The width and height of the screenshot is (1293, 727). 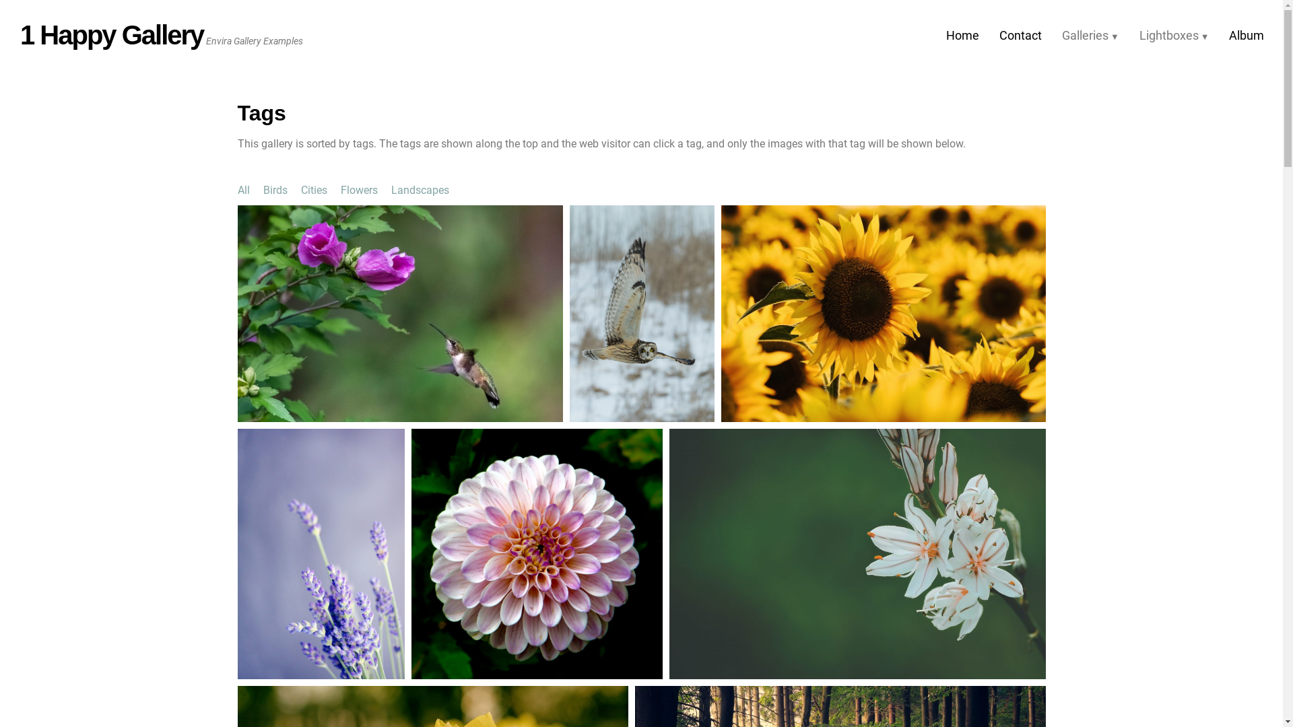 What do you see at coordinates (1174, 36) in the screenshot?
I see `Lightboxes` at bounding box center [1174, 36].